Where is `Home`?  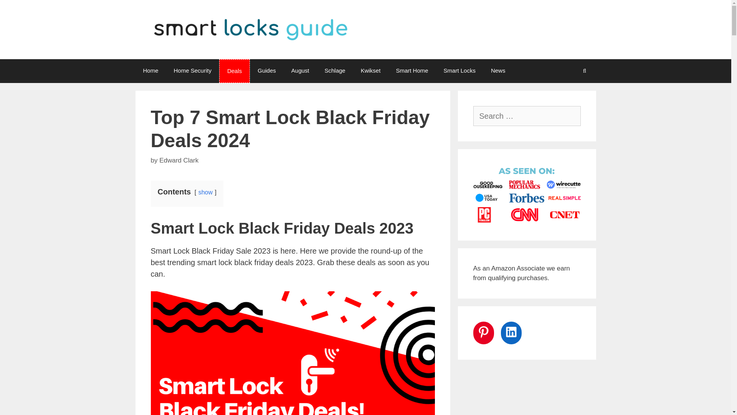 Home is located at coordinates (150, 71).